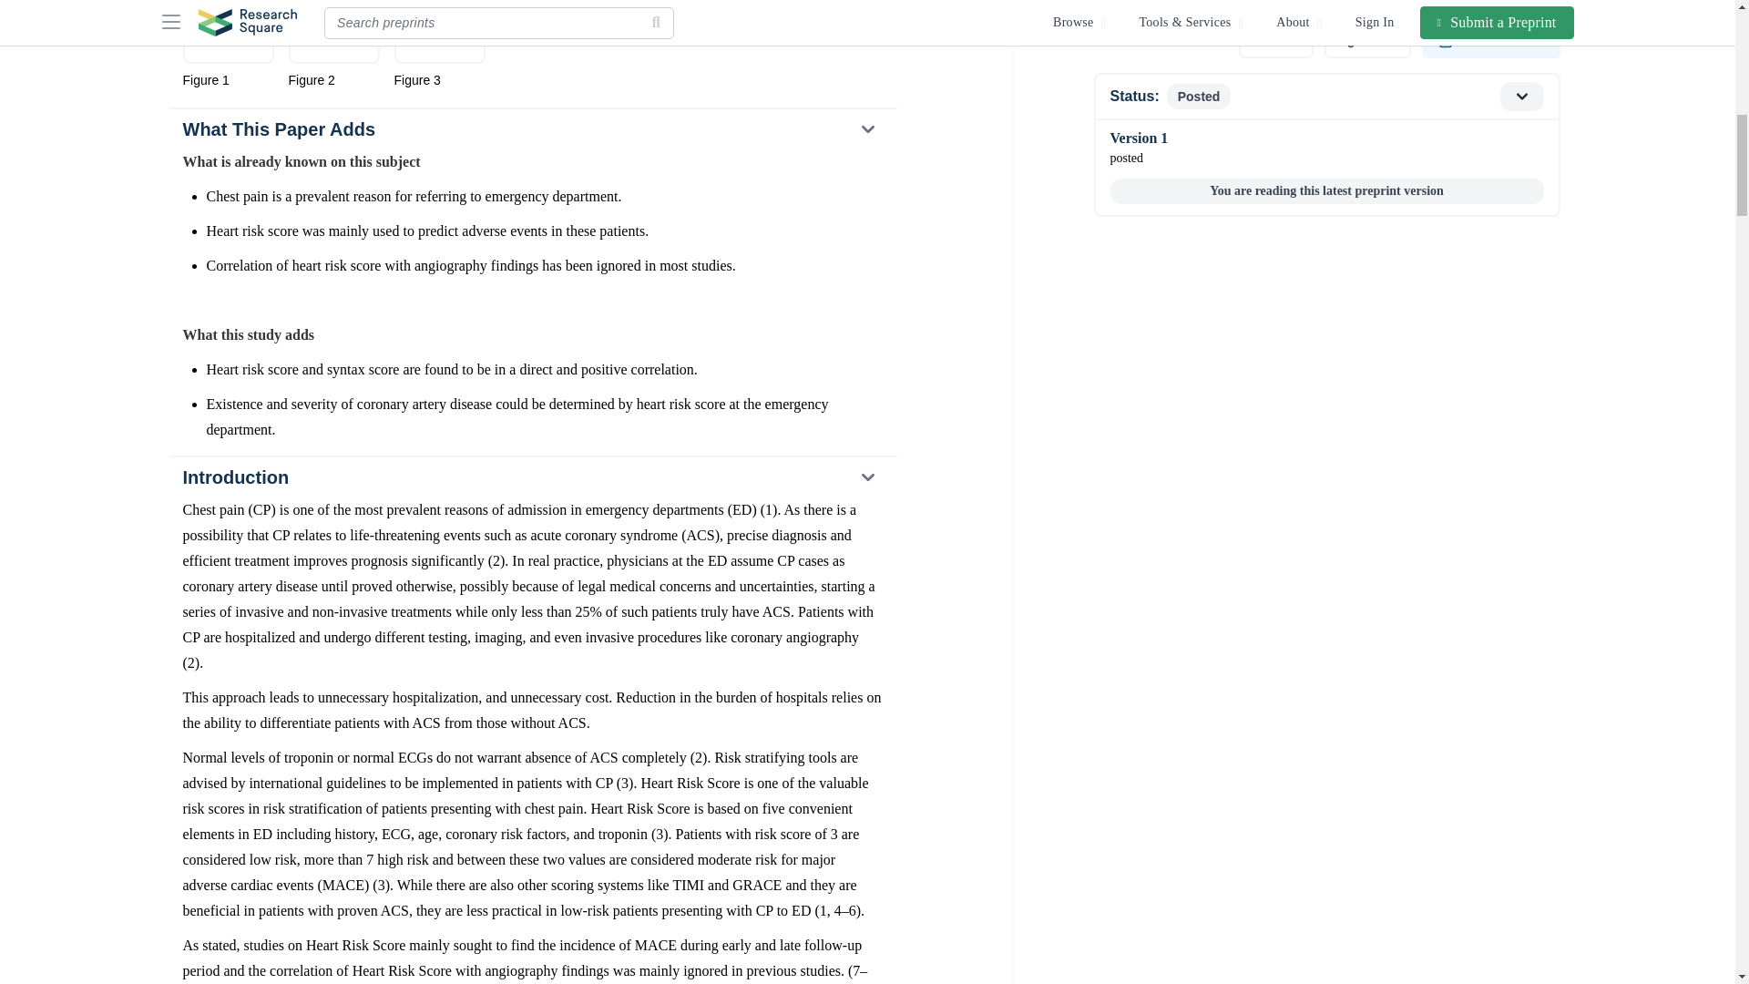  I want to click on Figure 3, so click(439, 45).